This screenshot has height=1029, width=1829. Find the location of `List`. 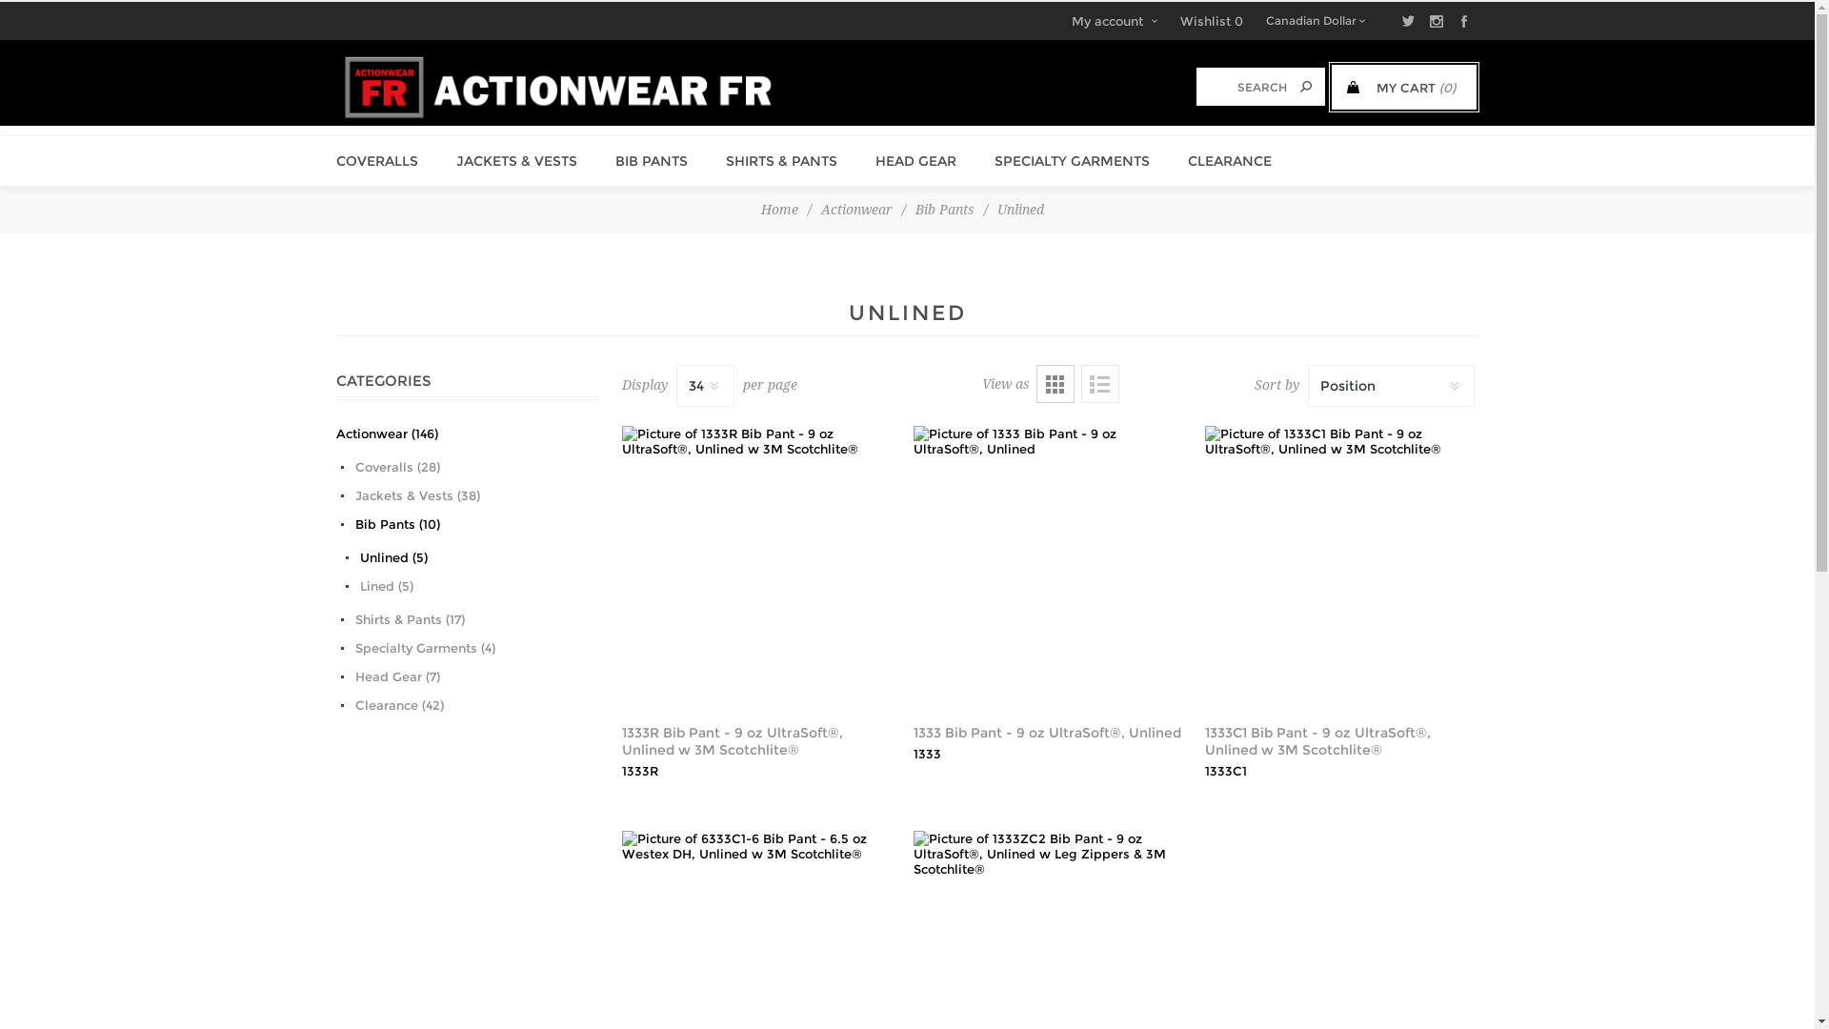

List is located at coordinates (1099, 384).